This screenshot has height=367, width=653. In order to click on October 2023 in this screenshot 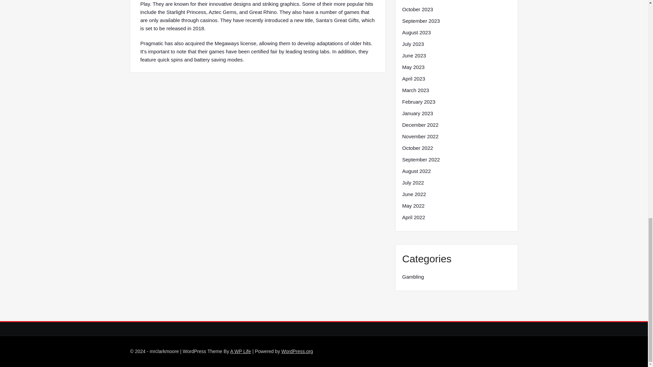, I will do `click(417, 10)`.